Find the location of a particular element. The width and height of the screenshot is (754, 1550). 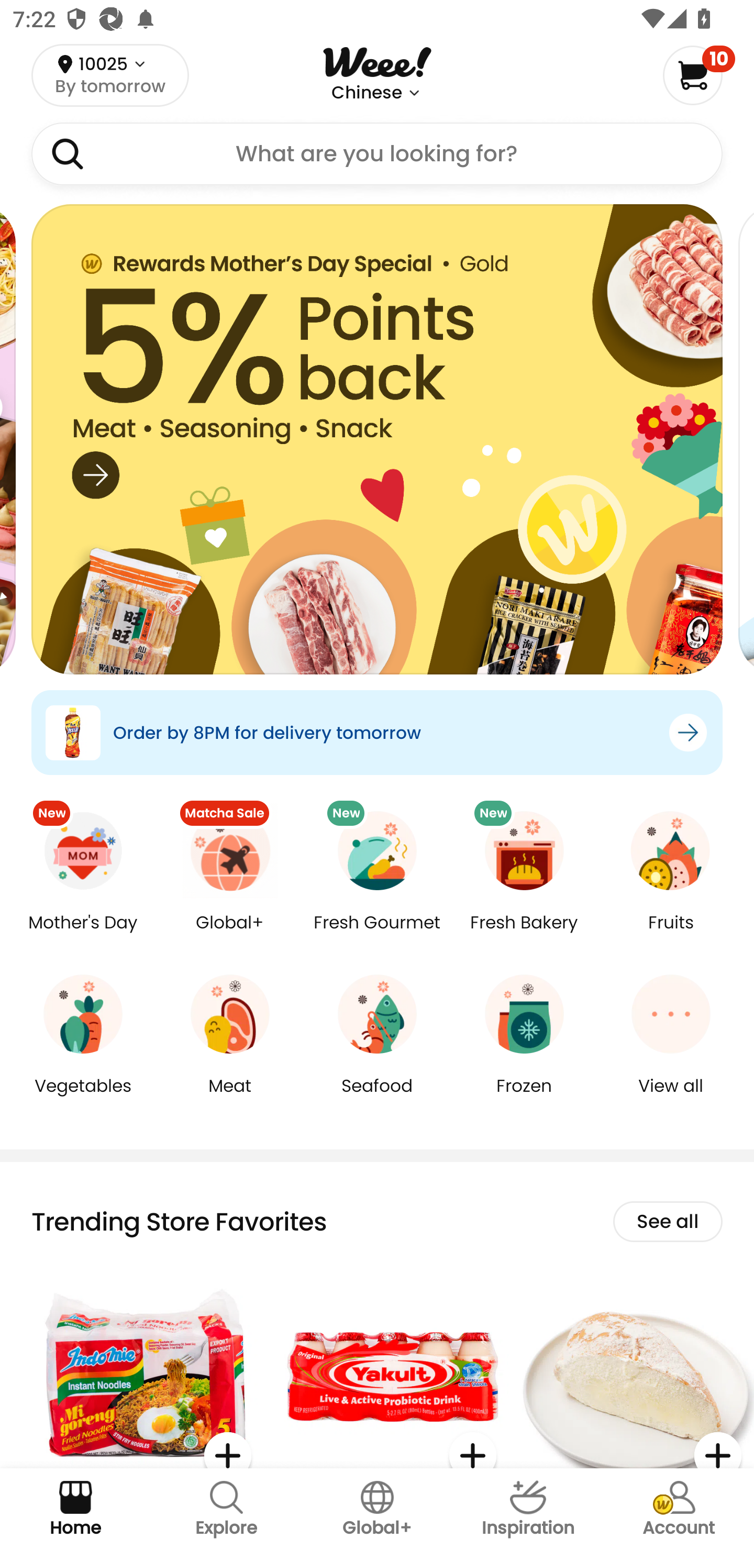

Account is located at coordinates (679, 1509).